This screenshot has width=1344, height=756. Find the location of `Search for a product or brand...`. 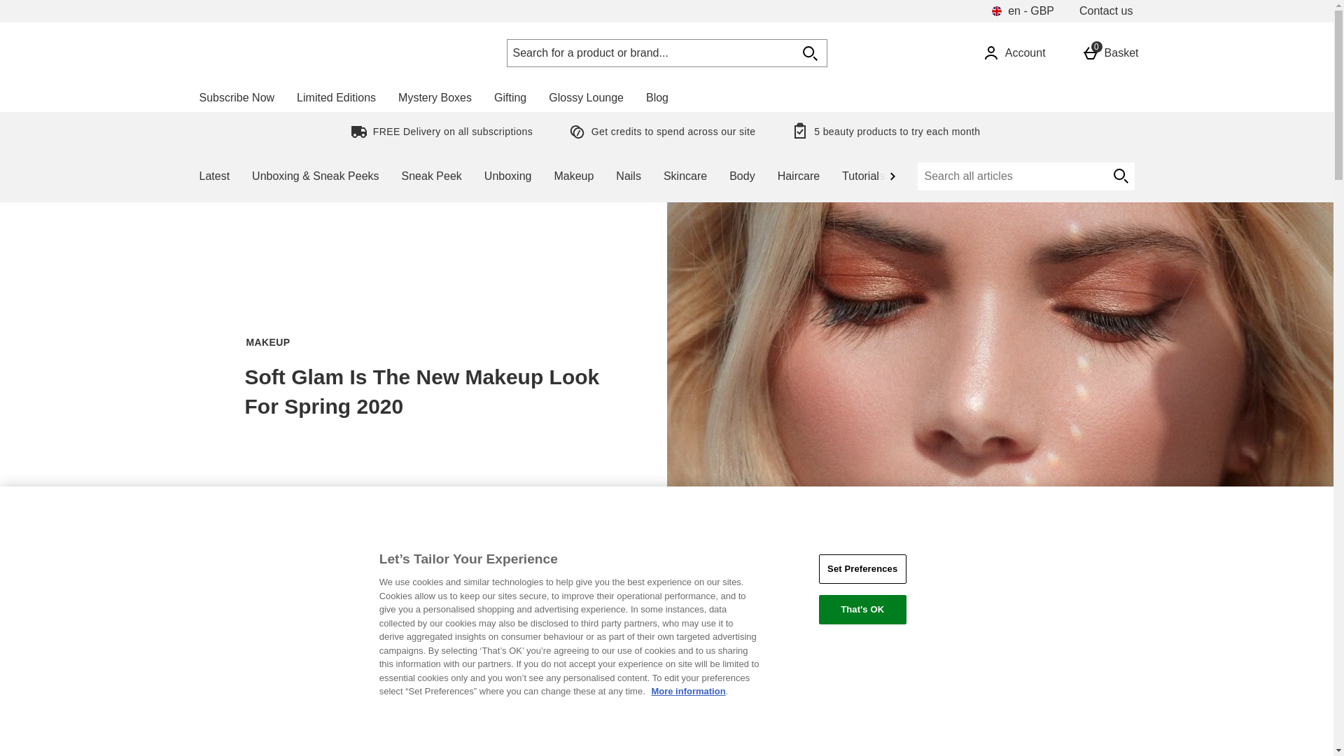

Search for a product or brand... is located at coordinates (650, 53).